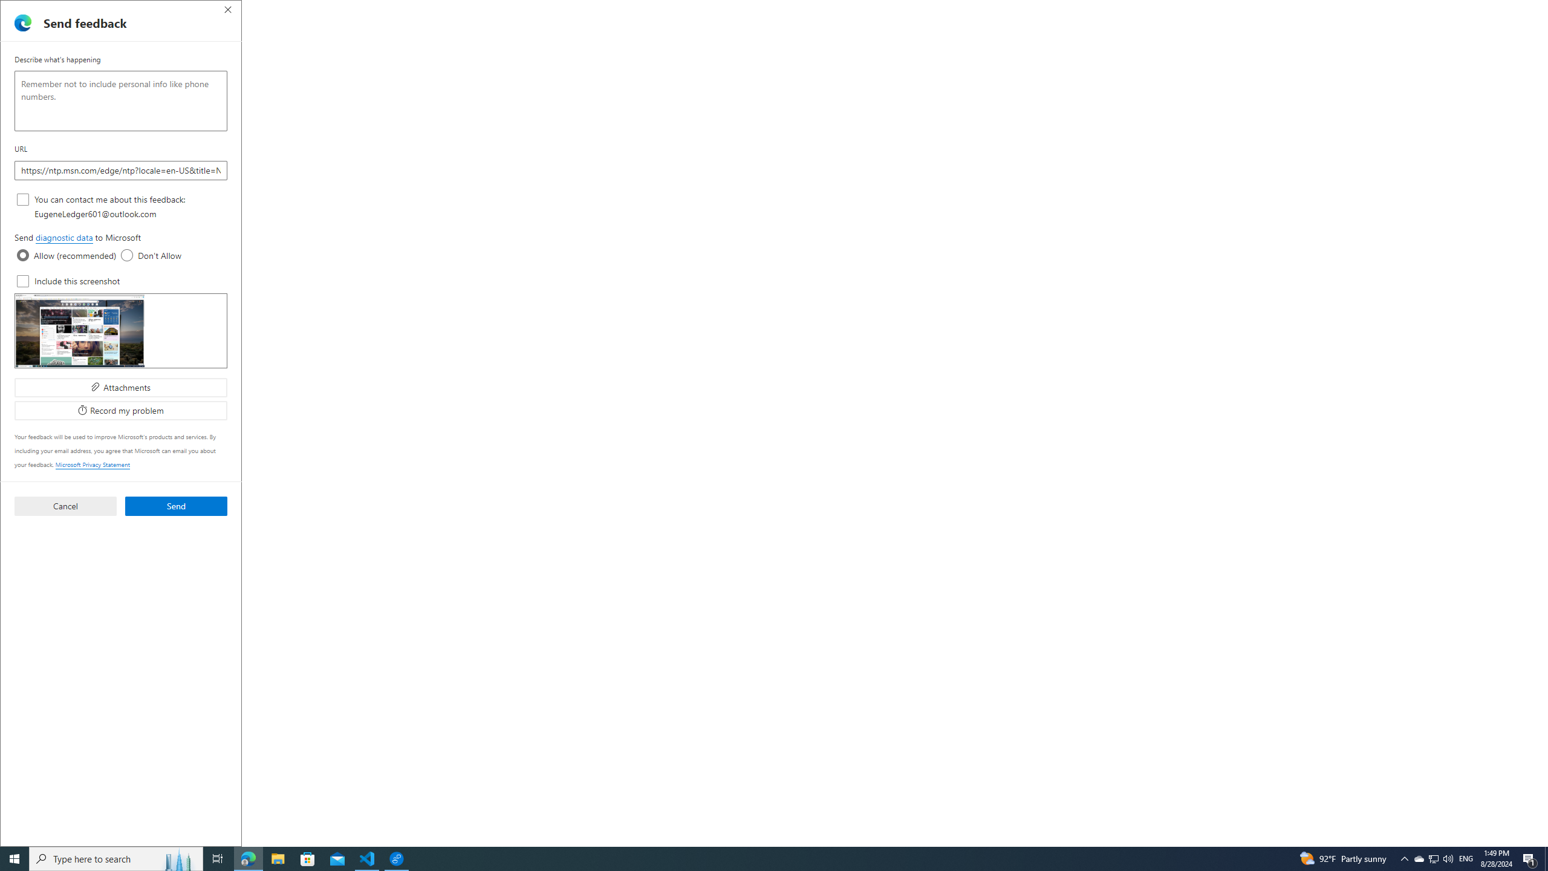 This screenshot has height=871, width=1548. I want to click on Close tab, so click(1010, 10).